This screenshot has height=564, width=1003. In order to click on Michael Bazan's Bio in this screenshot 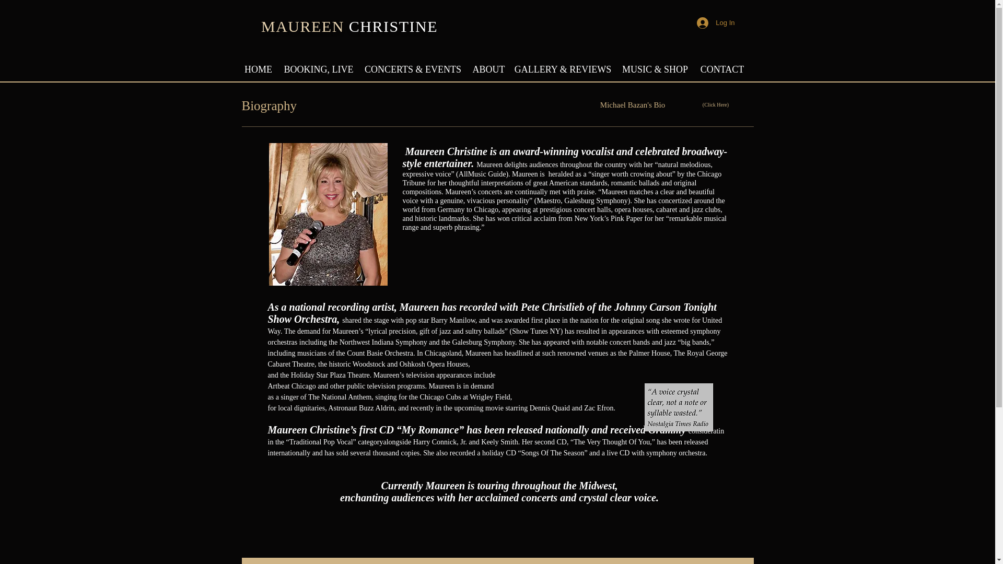, I will do `click(632, 104)`.